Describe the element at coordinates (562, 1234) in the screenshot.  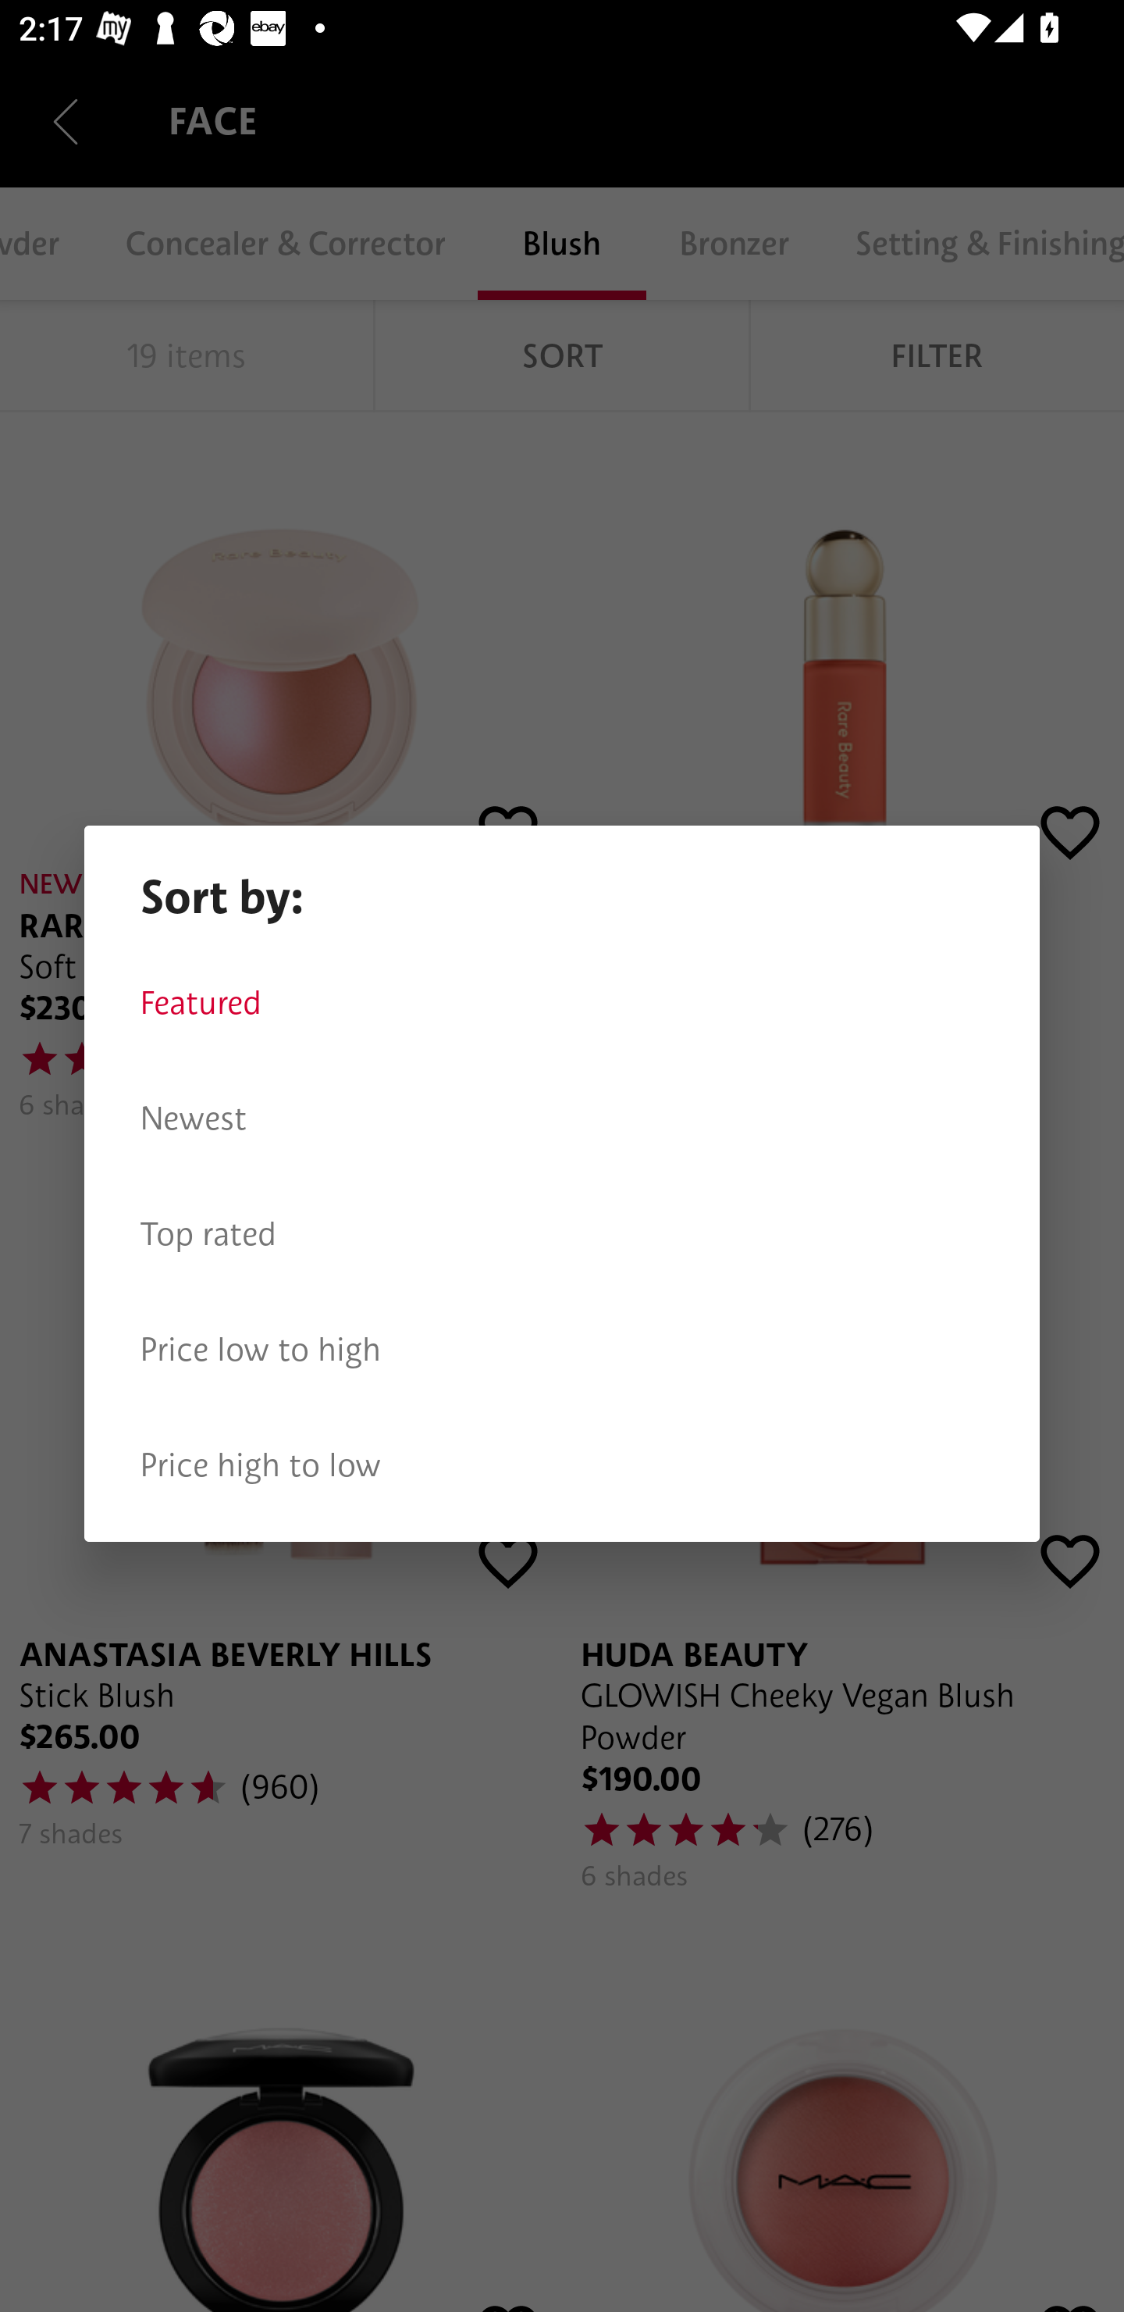
I see `Top rated` at that location.